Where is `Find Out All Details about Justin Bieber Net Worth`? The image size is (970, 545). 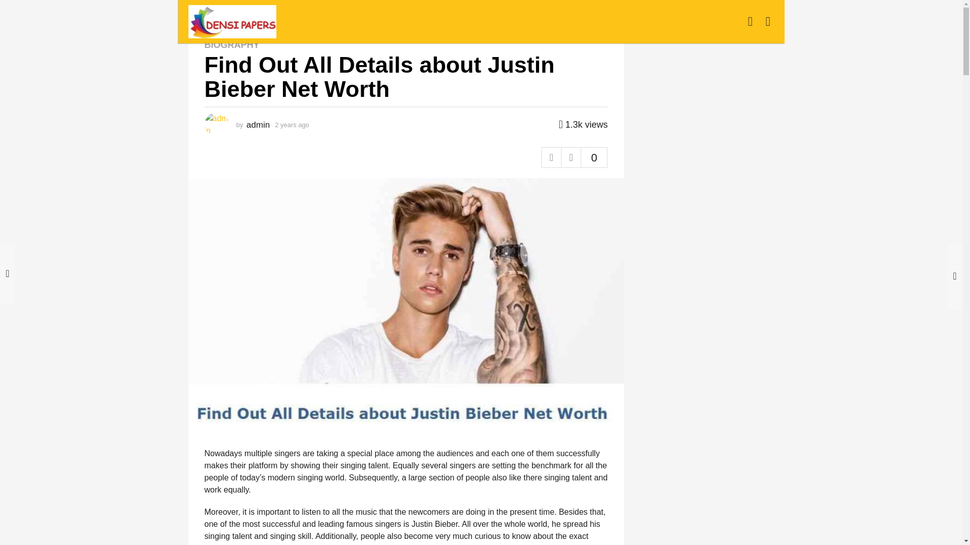
Find Out All Details about Justin Bieber Net Worth is located at coordinates (351, 13).